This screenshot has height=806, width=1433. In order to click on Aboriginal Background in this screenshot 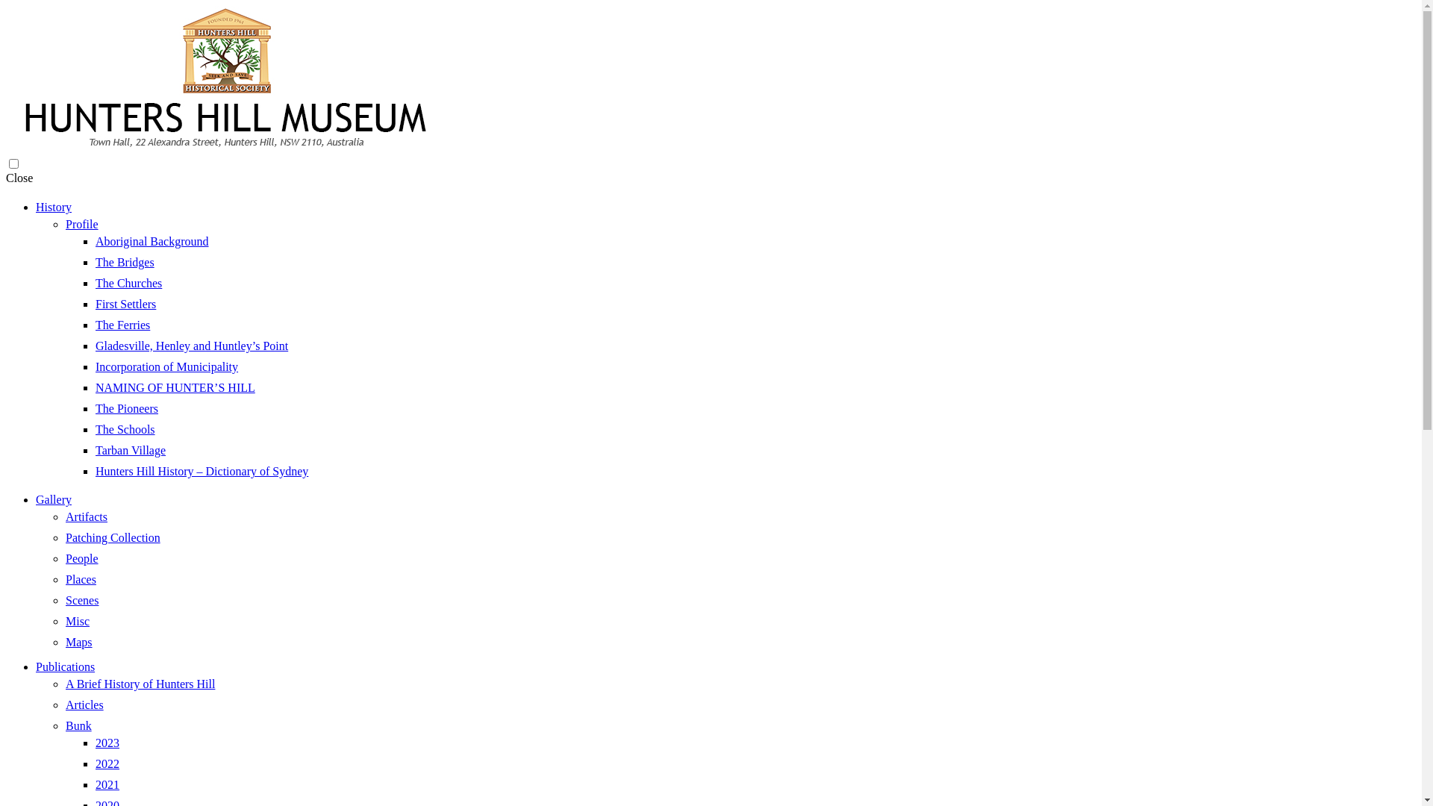, I will do `click(152, 242)`.